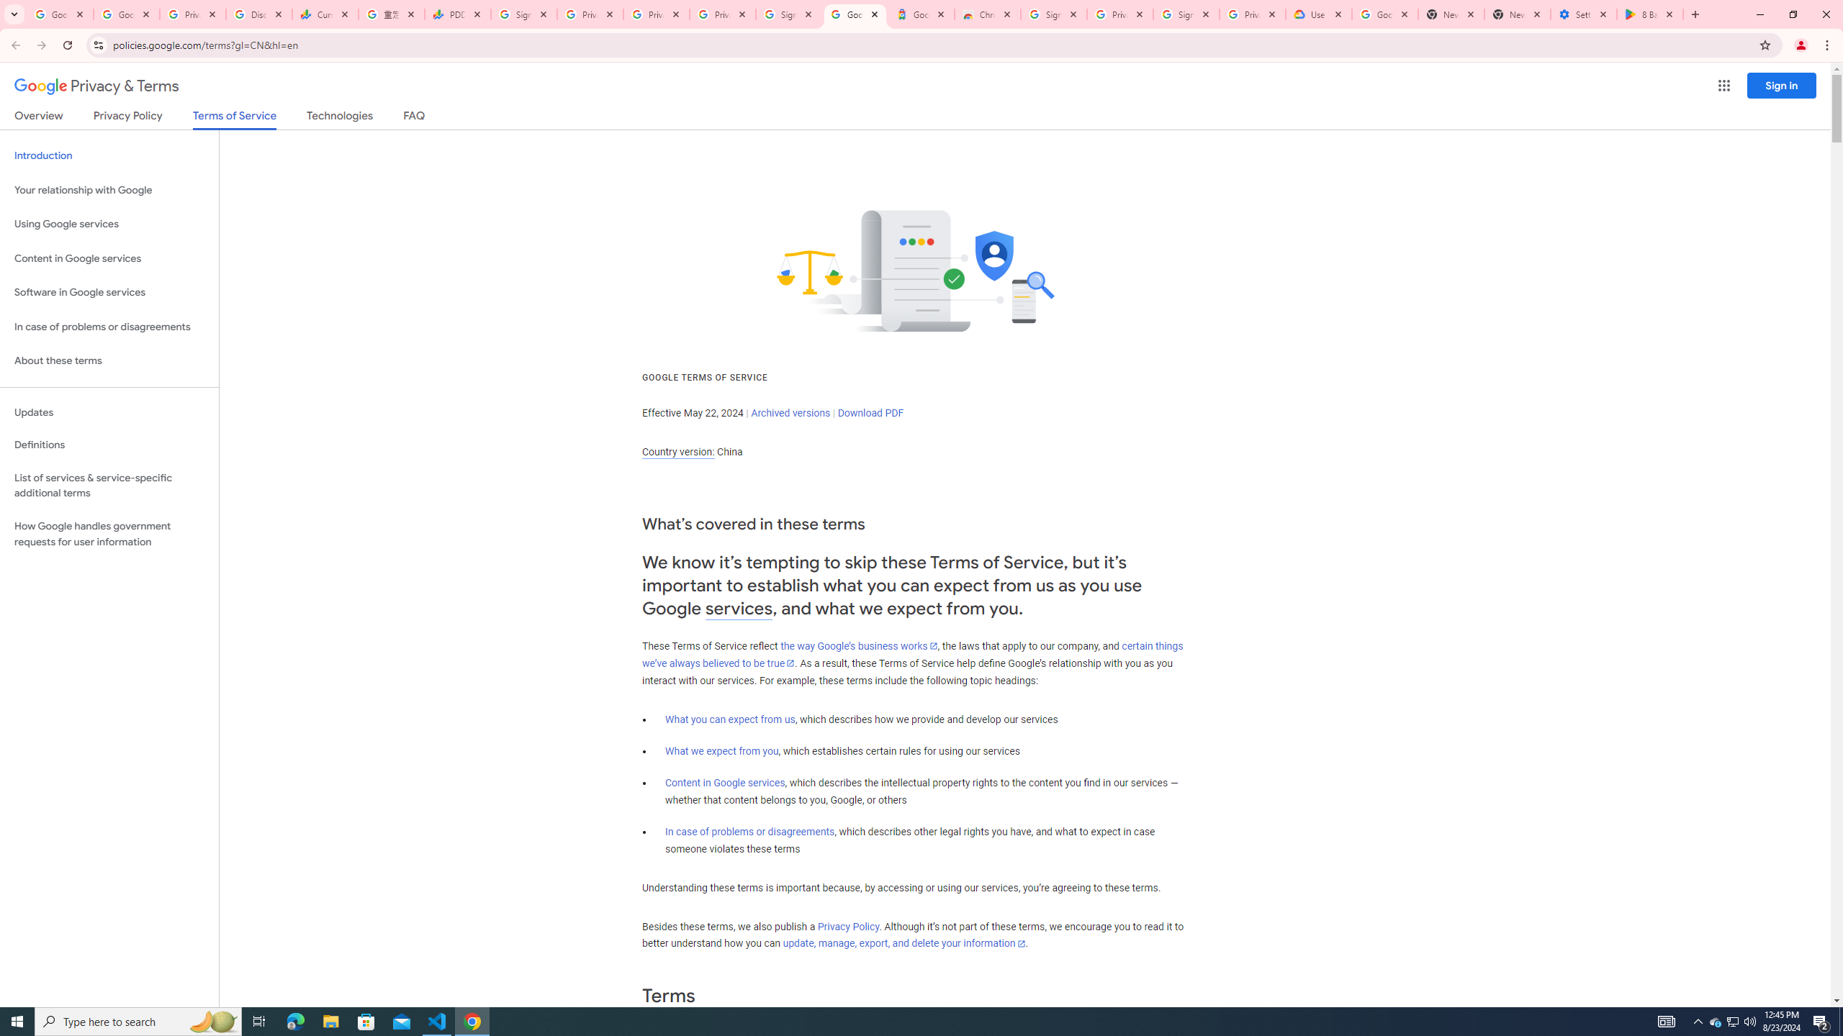 The width and height of the screenshot is (1843, 1036). I want to click on Privacy & Terms, so click(96, 86).